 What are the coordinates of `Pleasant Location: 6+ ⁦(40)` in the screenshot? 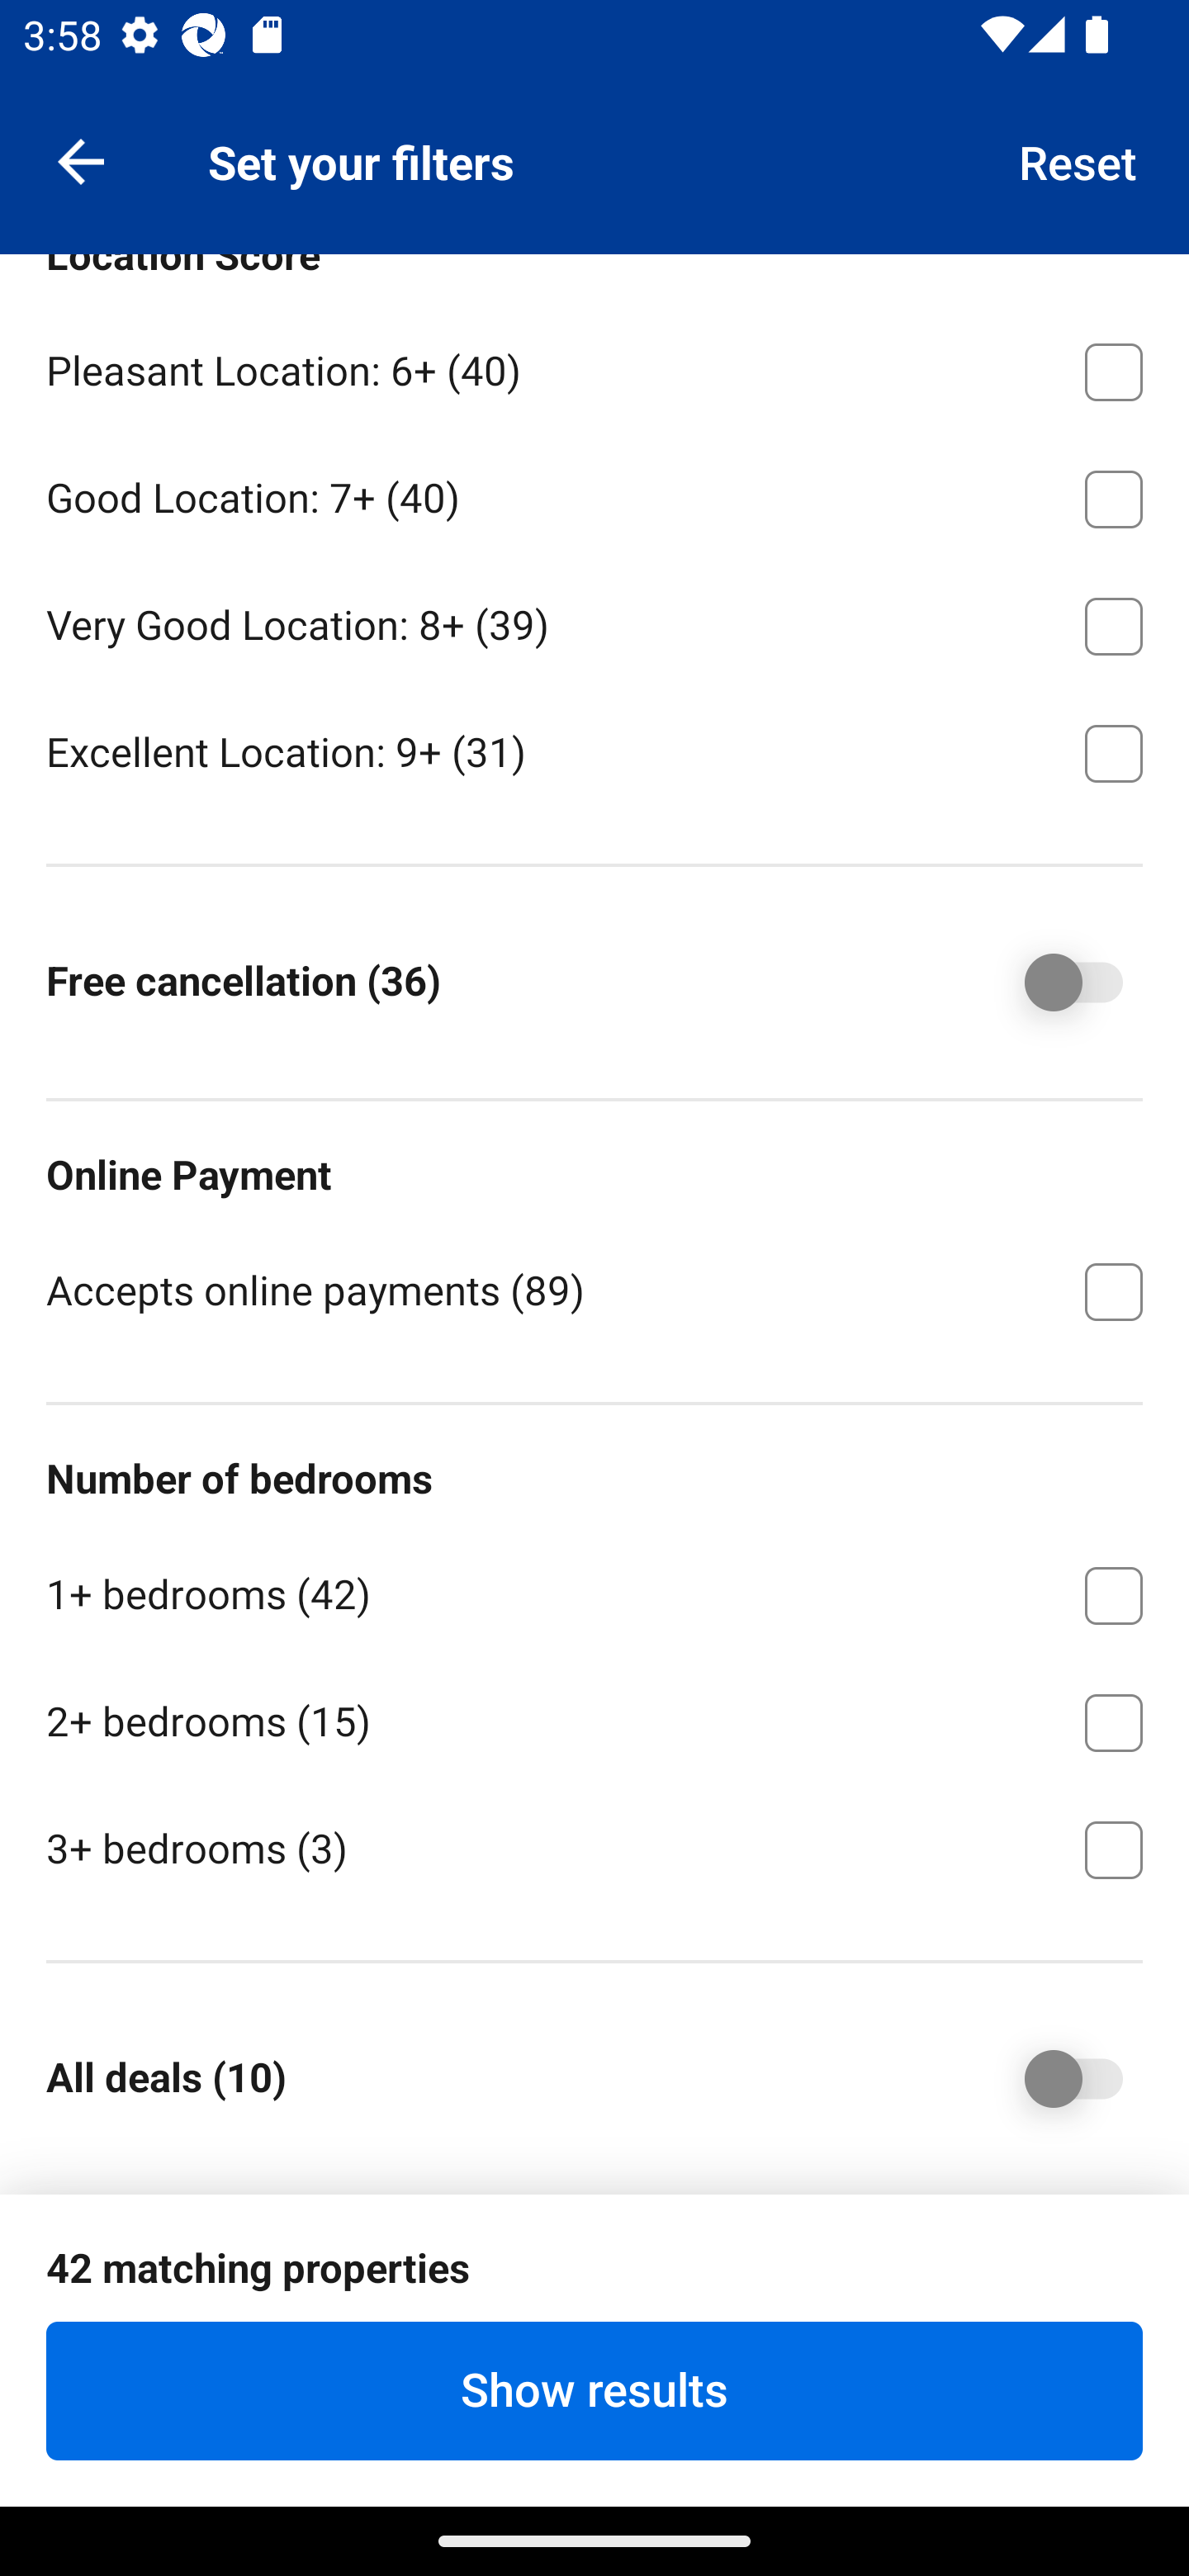 It's located at (594, 367).